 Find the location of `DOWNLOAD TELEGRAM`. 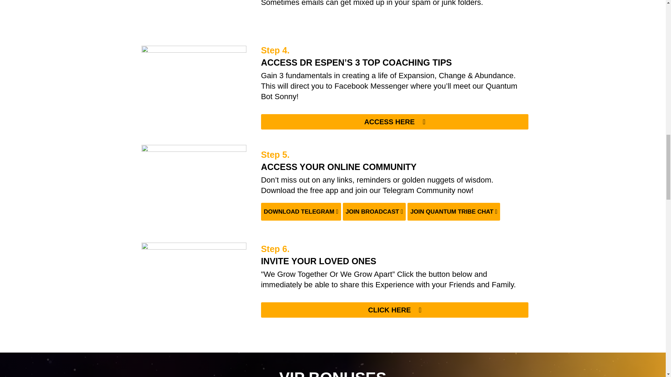

DOWNLOAD TELEGRAM is located at coordinates (301, 212).